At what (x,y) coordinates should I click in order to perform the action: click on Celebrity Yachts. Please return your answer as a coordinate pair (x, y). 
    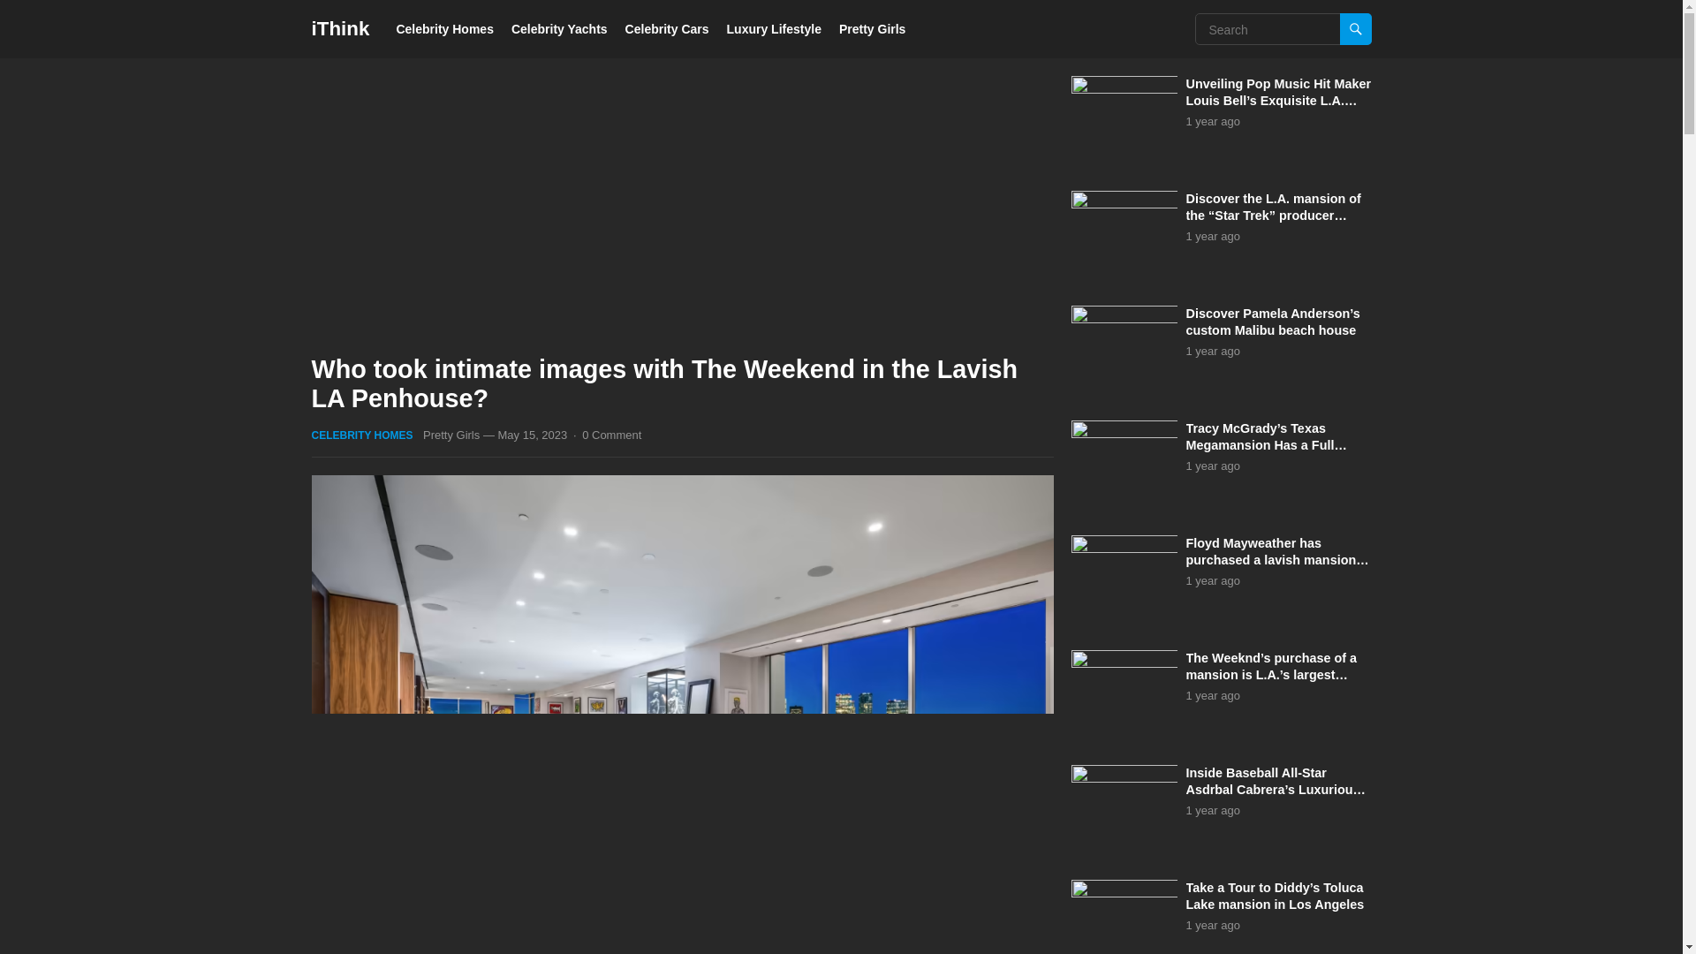
    Looking at the image, I should click on (559, 28).